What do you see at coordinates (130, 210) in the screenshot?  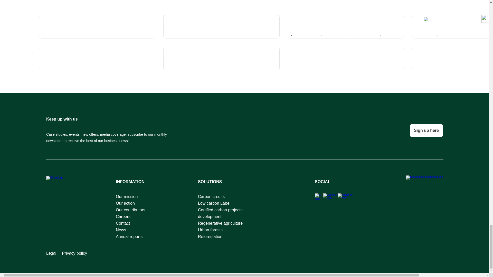 I see `Our contributors` at bounding box center [130, 210].